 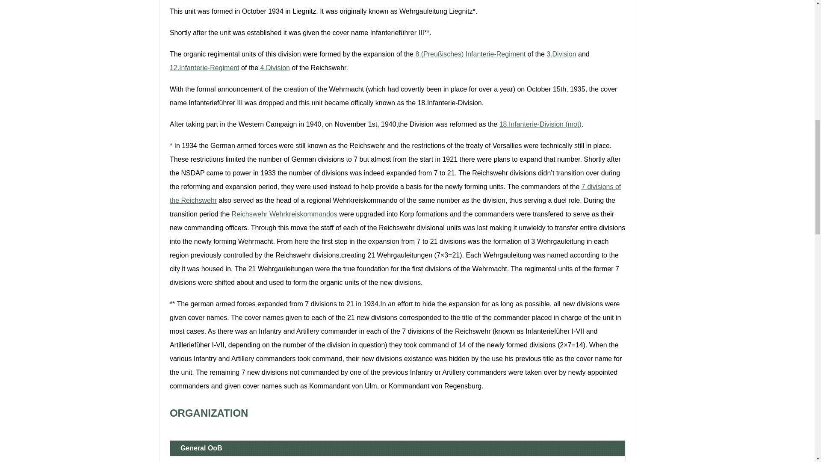 I want to click on 4.Division, so click(x=275, y=68).